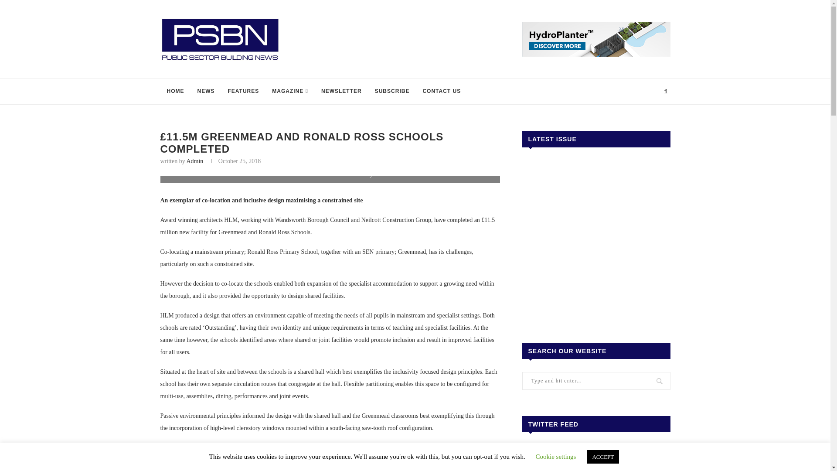 This screenshot has width=837, height=471. Describe the element at coordinates (441, 92) in the screenshot. I see `CONTACT US` at that location.